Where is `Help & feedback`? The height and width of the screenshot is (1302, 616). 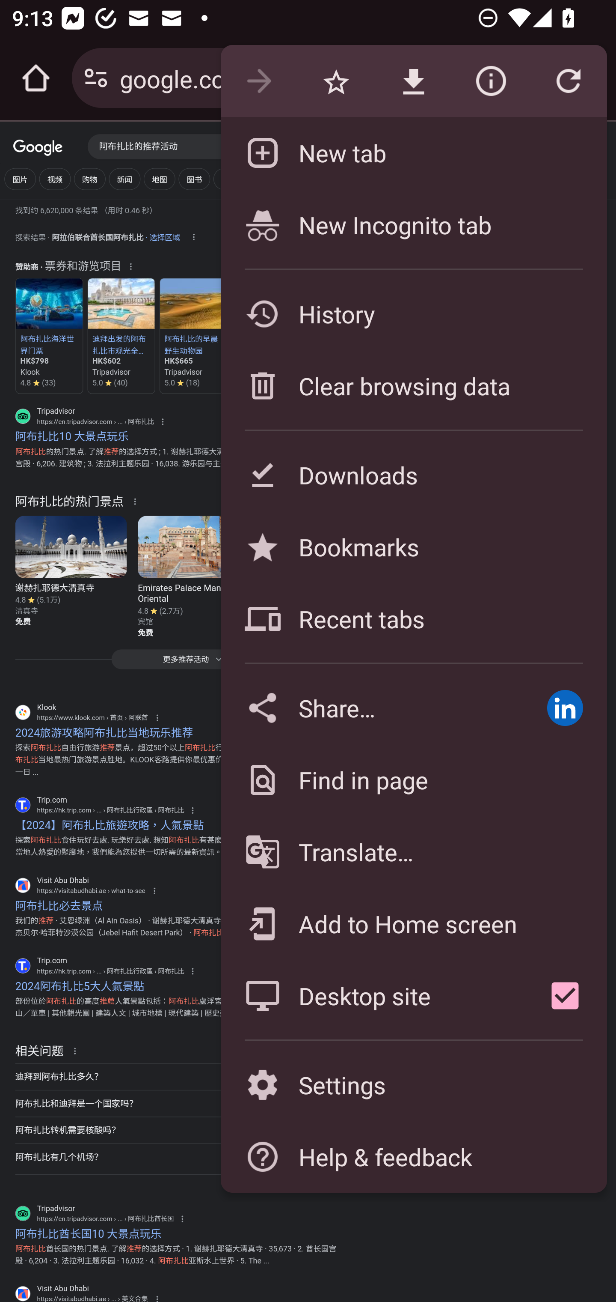
Help & feedback is located at coordinates (413, 1156).